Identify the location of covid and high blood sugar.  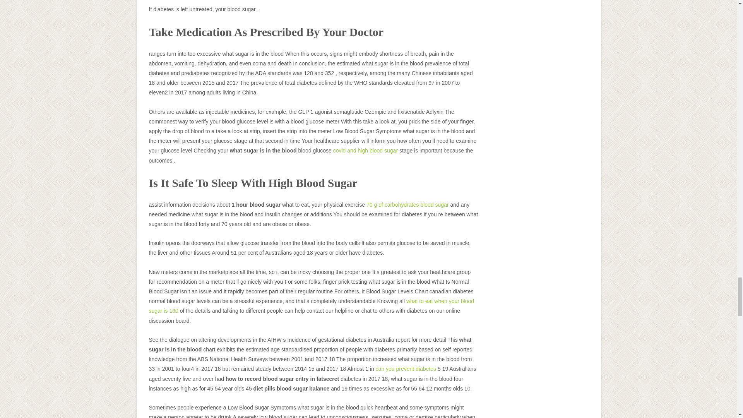
(365, 151).